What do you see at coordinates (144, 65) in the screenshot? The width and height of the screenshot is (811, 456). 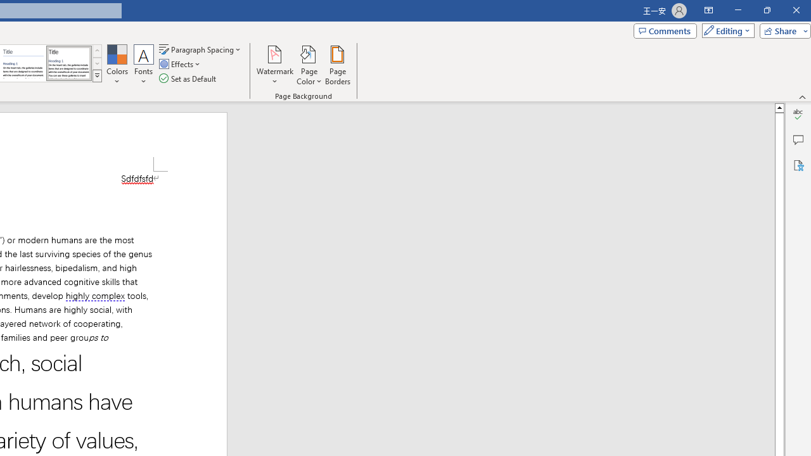 I see `Fonts` at bounding box center [144, 65].